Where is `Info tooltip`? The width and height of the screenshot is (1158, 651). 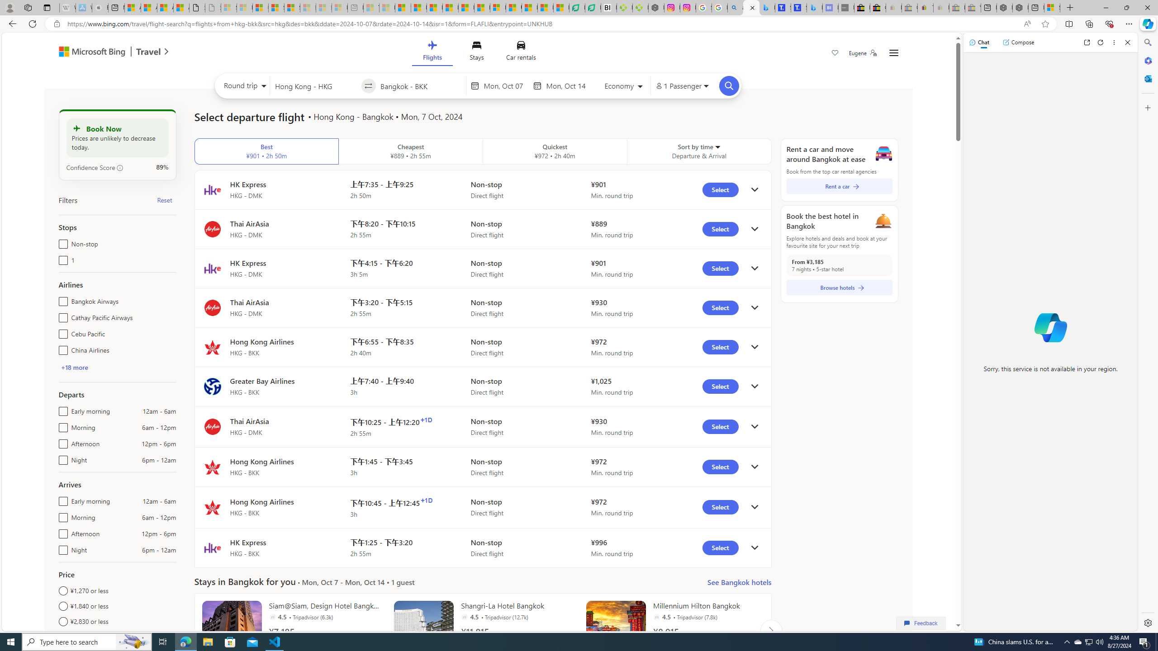
Info tooltip is located at coordinates (120, 168).